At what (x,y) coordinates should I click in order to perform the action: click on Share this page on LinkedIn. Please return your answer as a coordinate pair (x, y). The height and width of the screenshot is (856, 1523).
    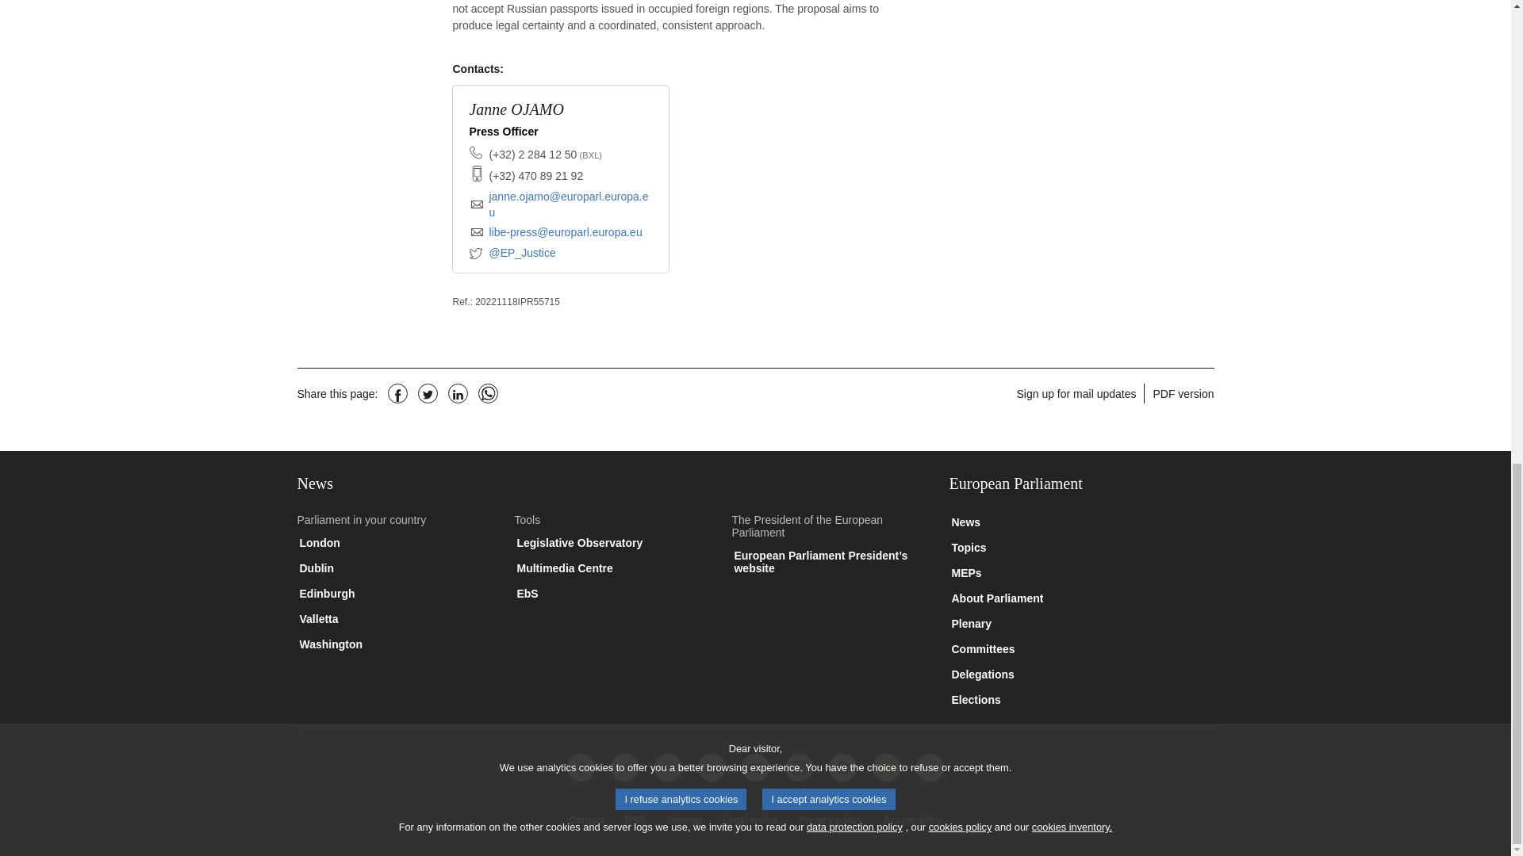
    Looking at the image, I should click on (457, 393).